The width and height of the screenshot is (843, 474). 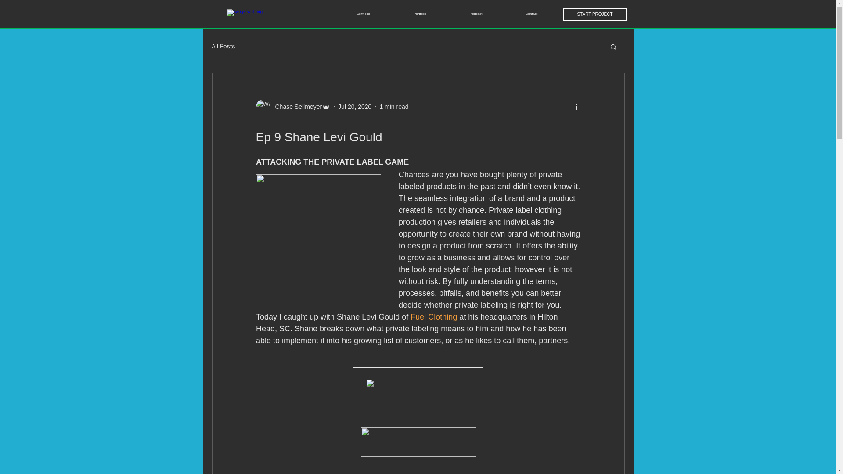 What do you see at coordinates (475, 14) in the screenshot?
I see `Podcast` at bounding box center [475, 14].